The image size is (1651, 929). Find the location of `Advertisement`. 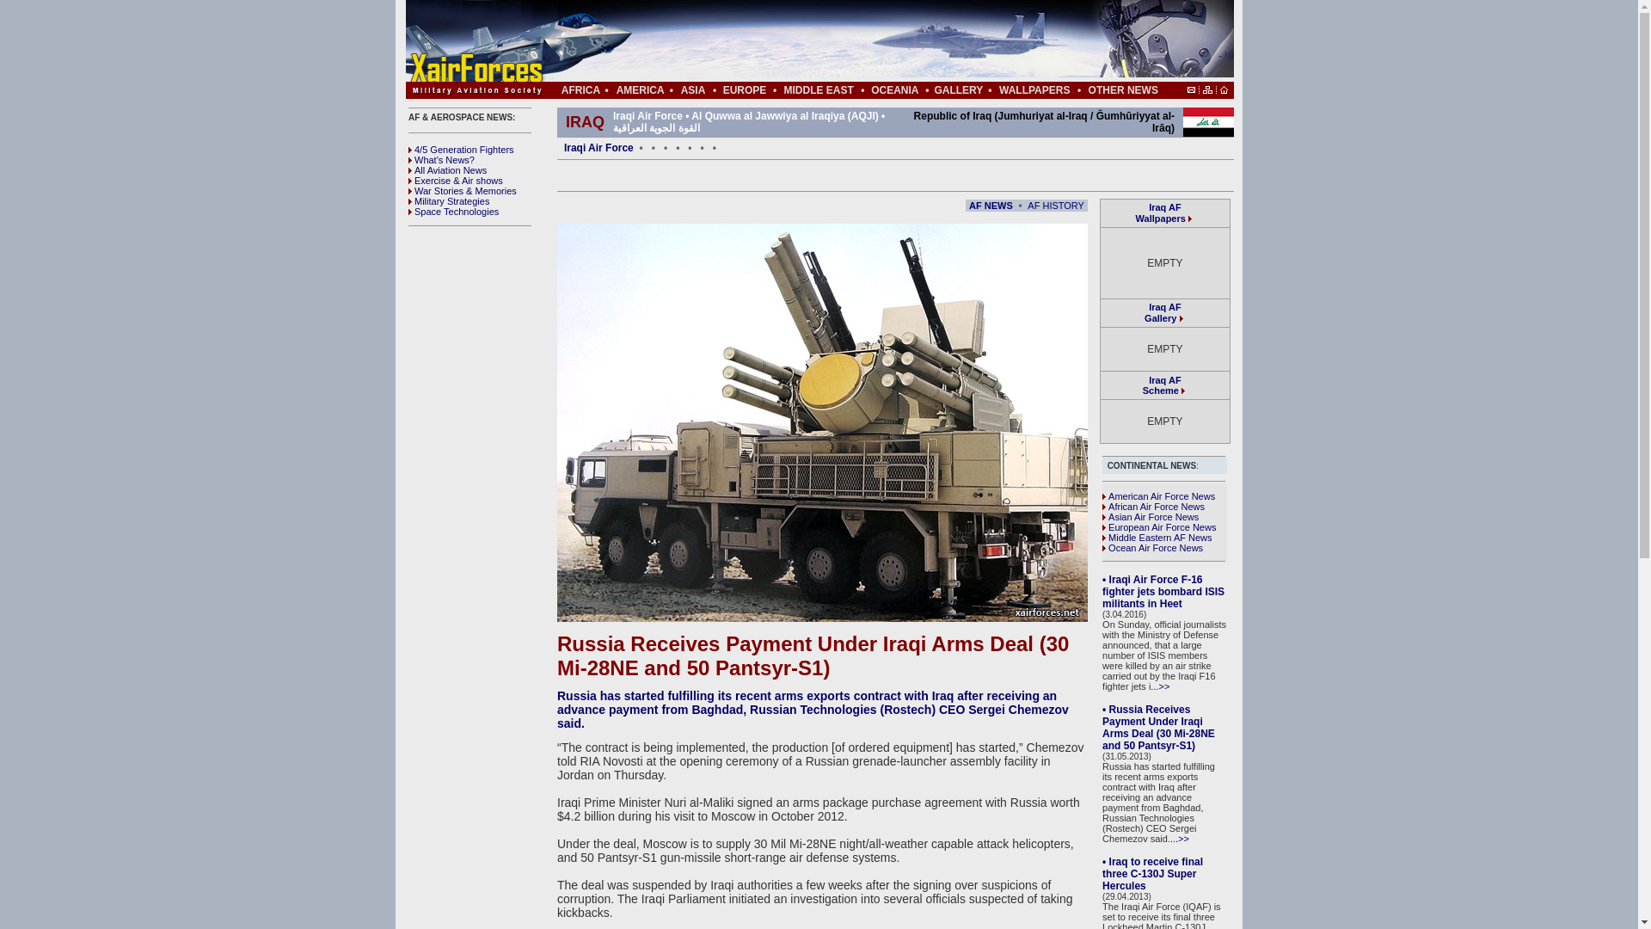

Advertisement is located at coordinates (870, 41).